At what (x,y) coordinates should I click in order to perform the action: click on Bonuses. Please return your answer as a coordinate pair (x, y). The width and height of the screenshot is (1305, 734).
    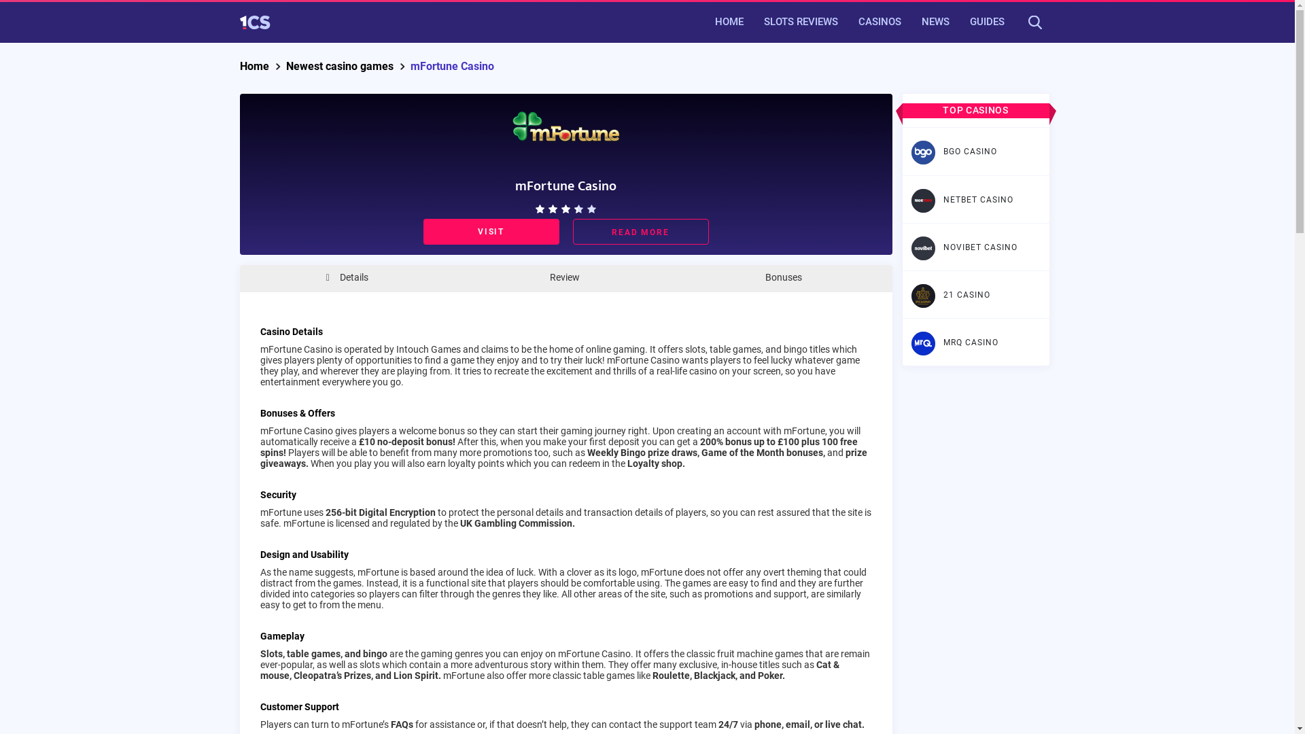
    Looking at the image, I should click on (779, 279).